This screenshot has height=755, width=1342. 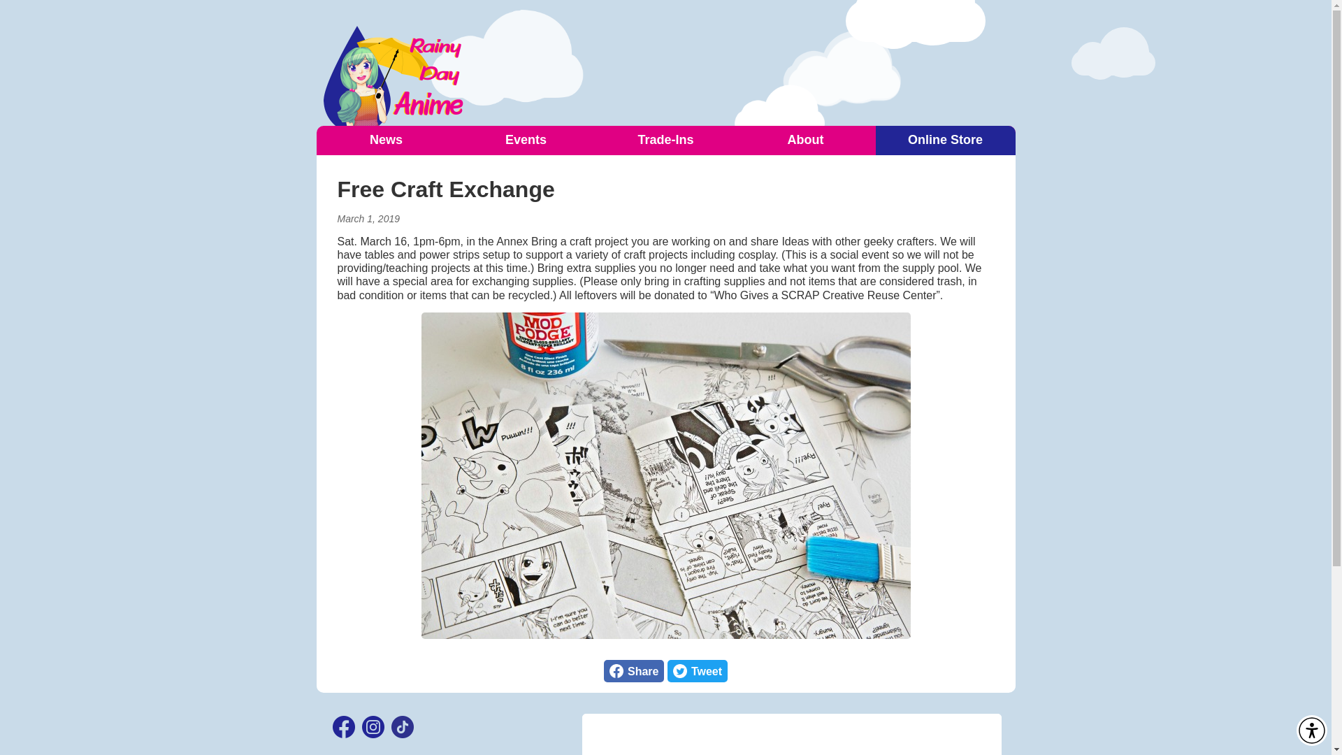 I want to click on About, so click(x=805, y=141).